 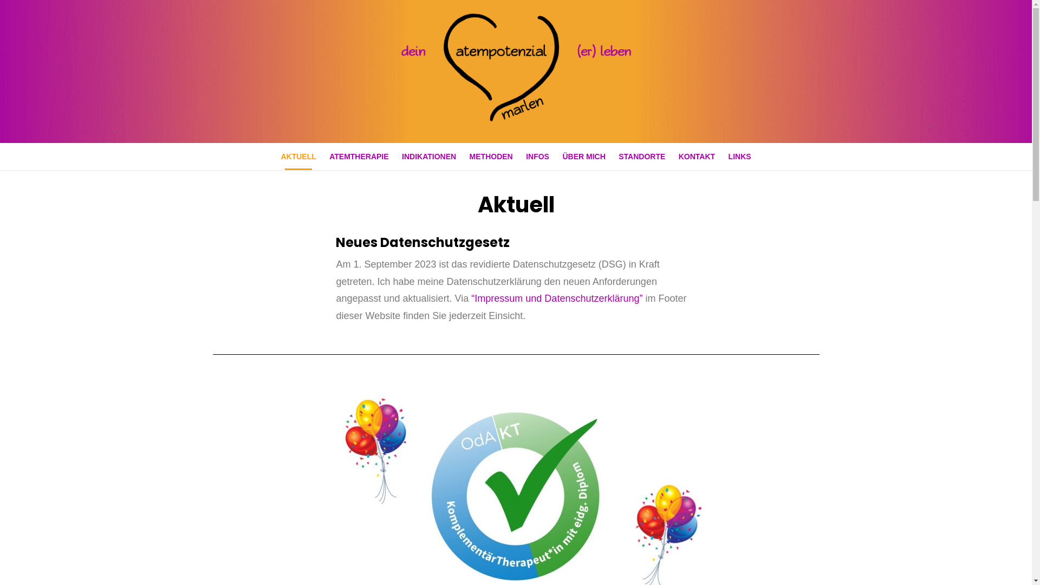 I want to click on METHODEN, so click(x=491, y=157).